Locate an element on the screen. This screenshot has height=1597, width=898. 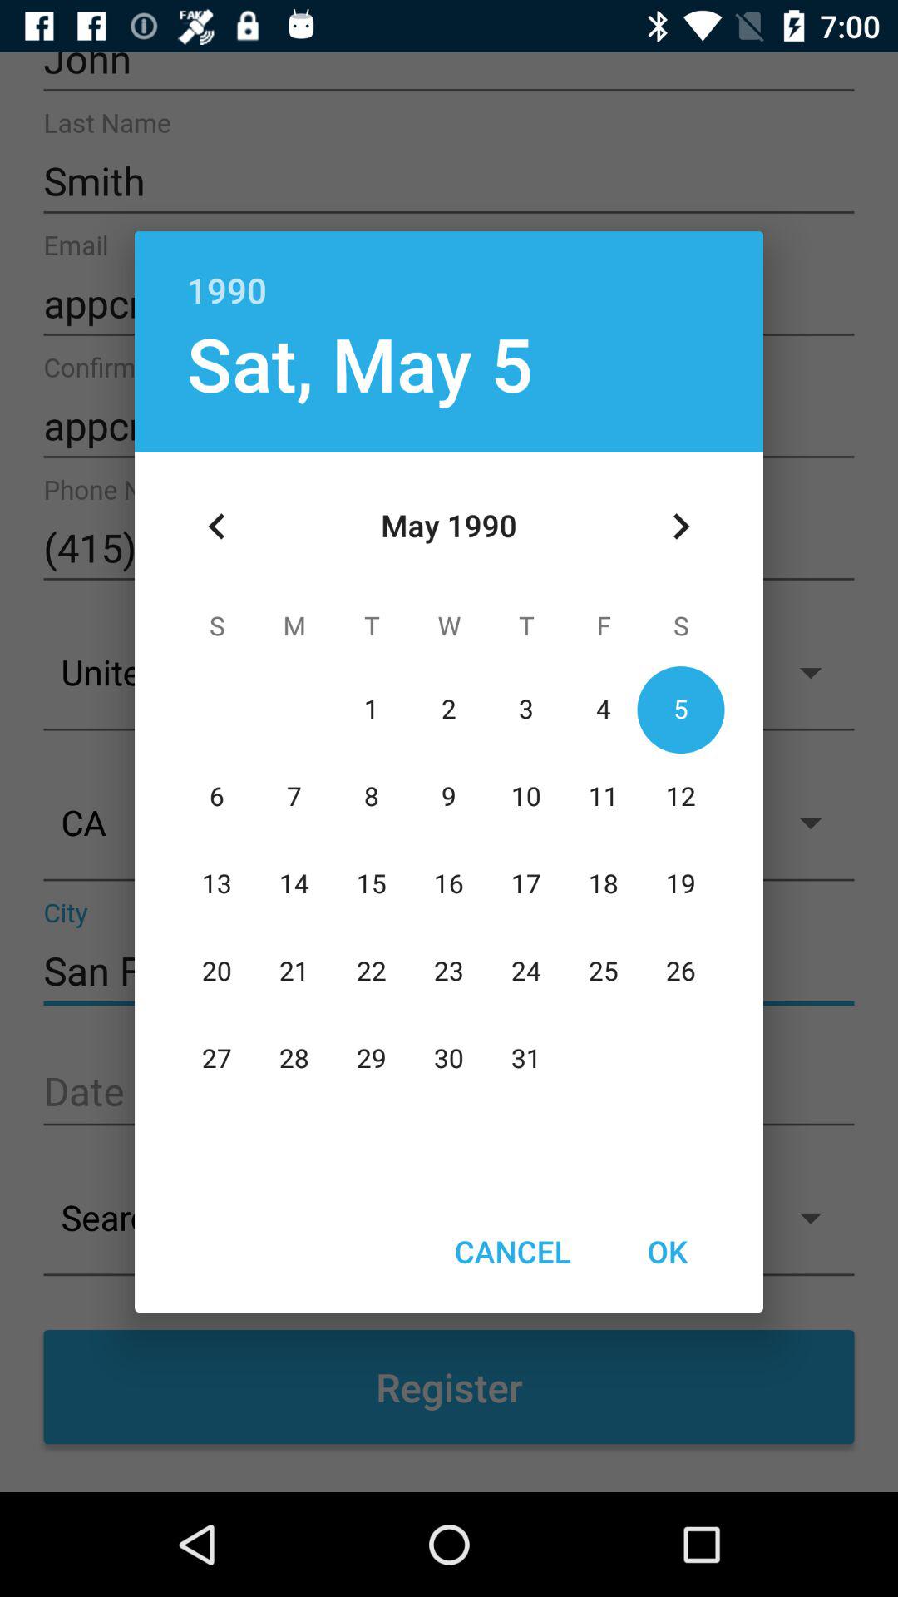
scroll to the 1990 item is located at coordinates (449, 273).